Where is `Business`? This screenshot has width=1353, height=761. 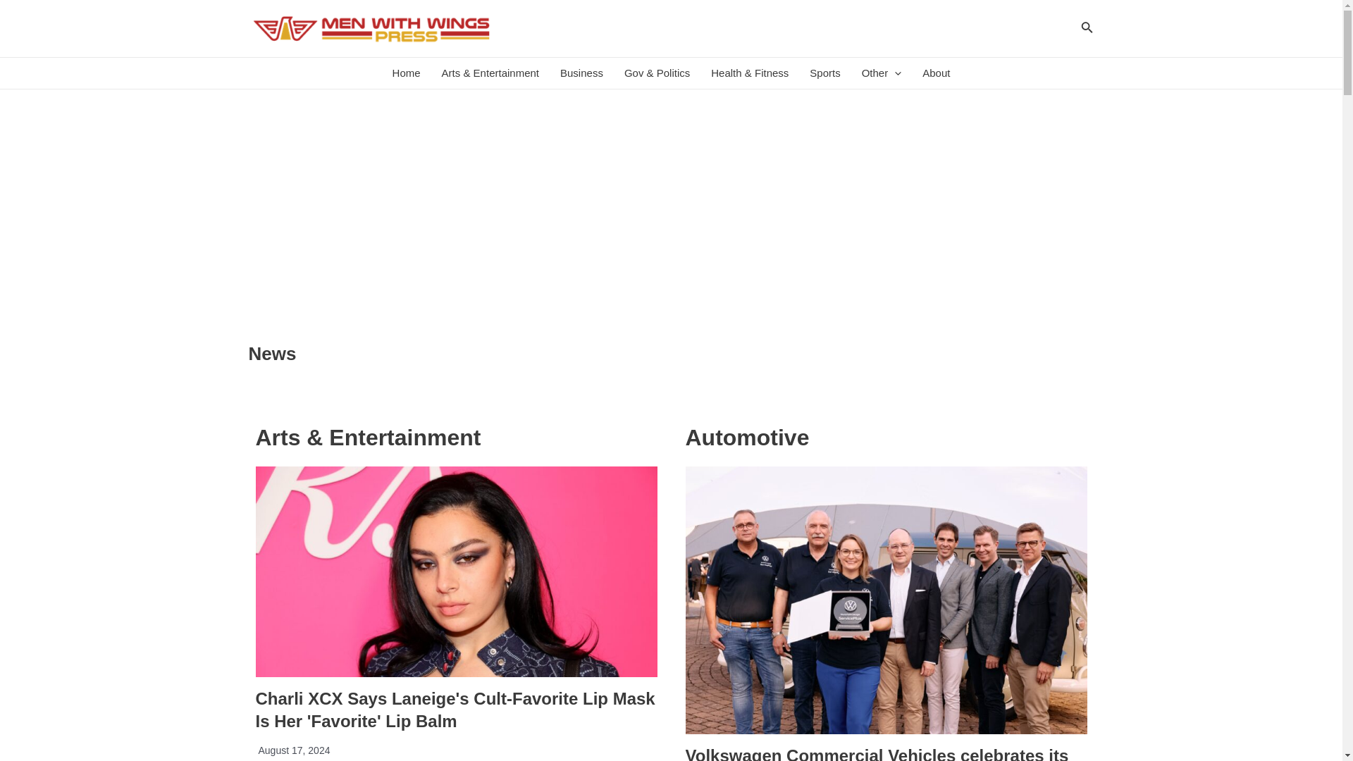 Business is located at coordinates (581, 73).